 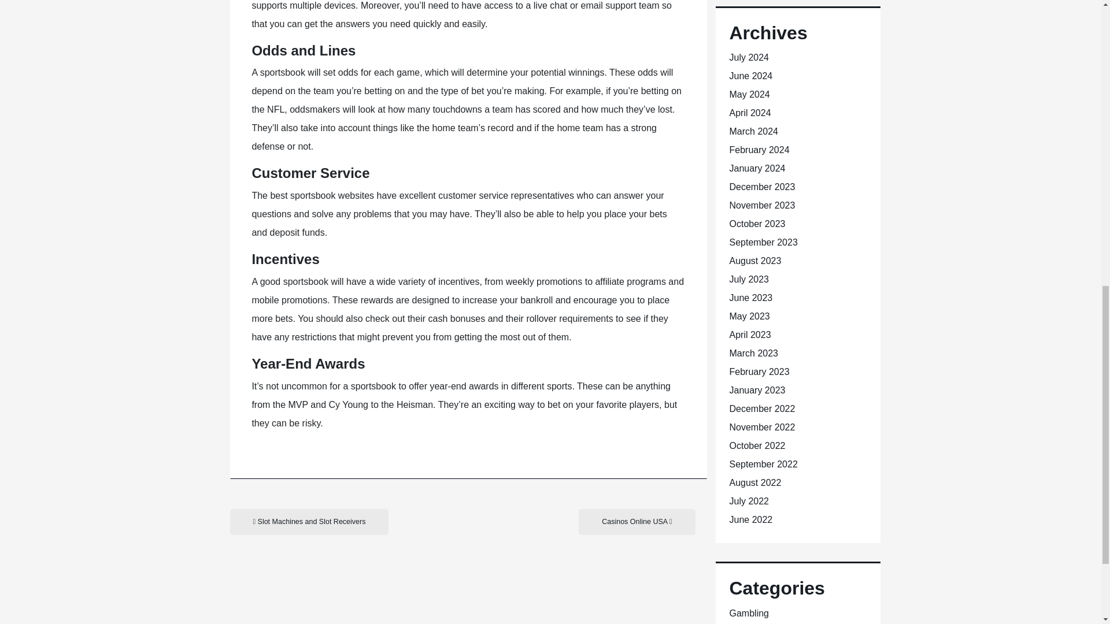 I want to click on August 2022, so click(x=755, y=482).